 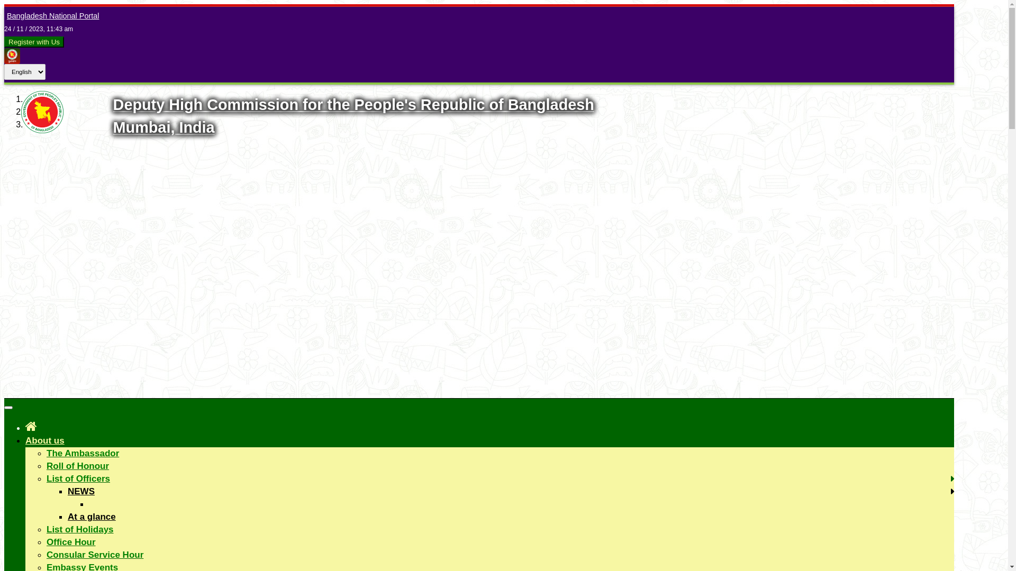 I want to click on Home, so click(x=31, y=426).